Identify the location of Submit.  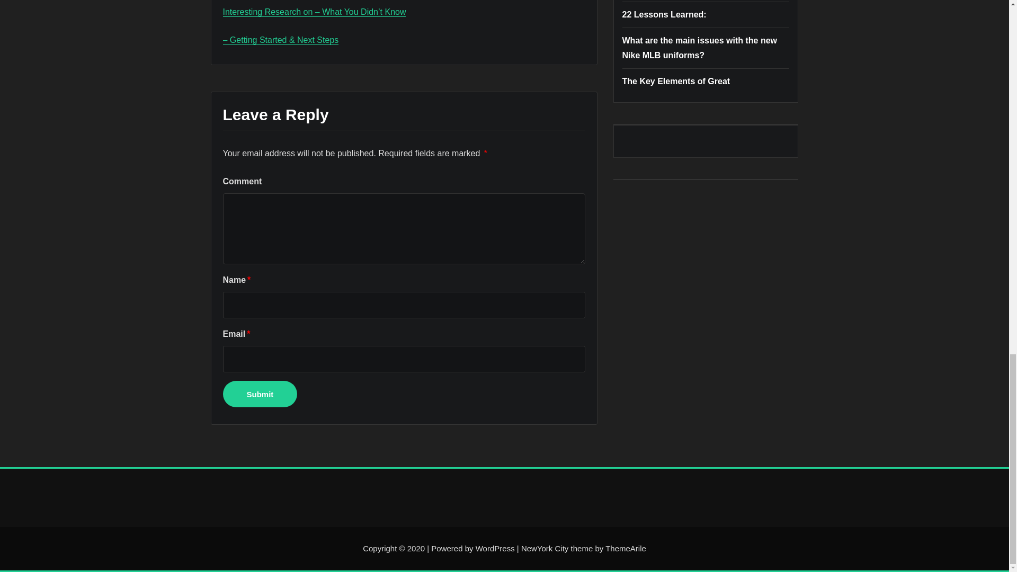
(260, 394).